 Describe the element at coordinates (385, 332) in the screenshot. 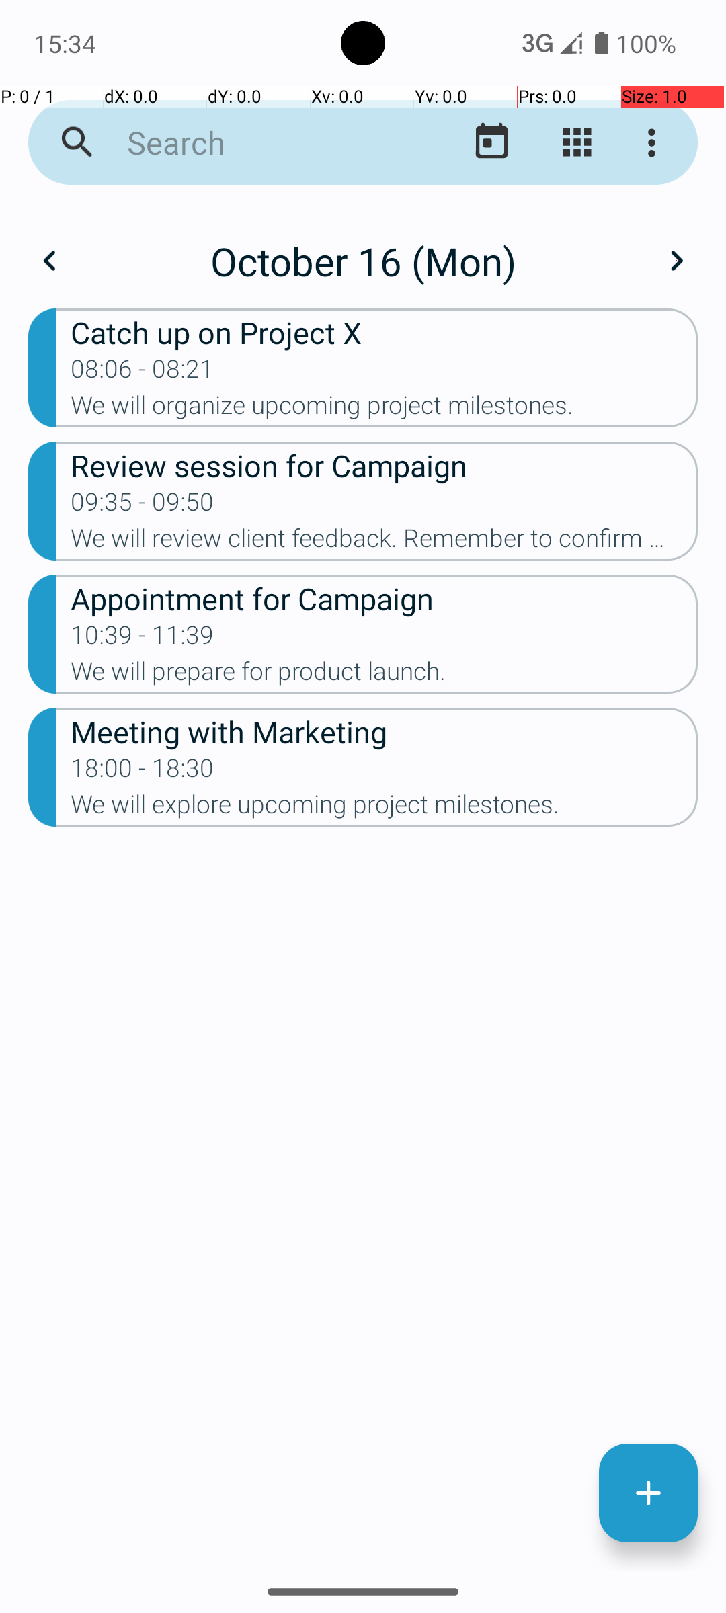

I see `Catch up on Project X` at that location.